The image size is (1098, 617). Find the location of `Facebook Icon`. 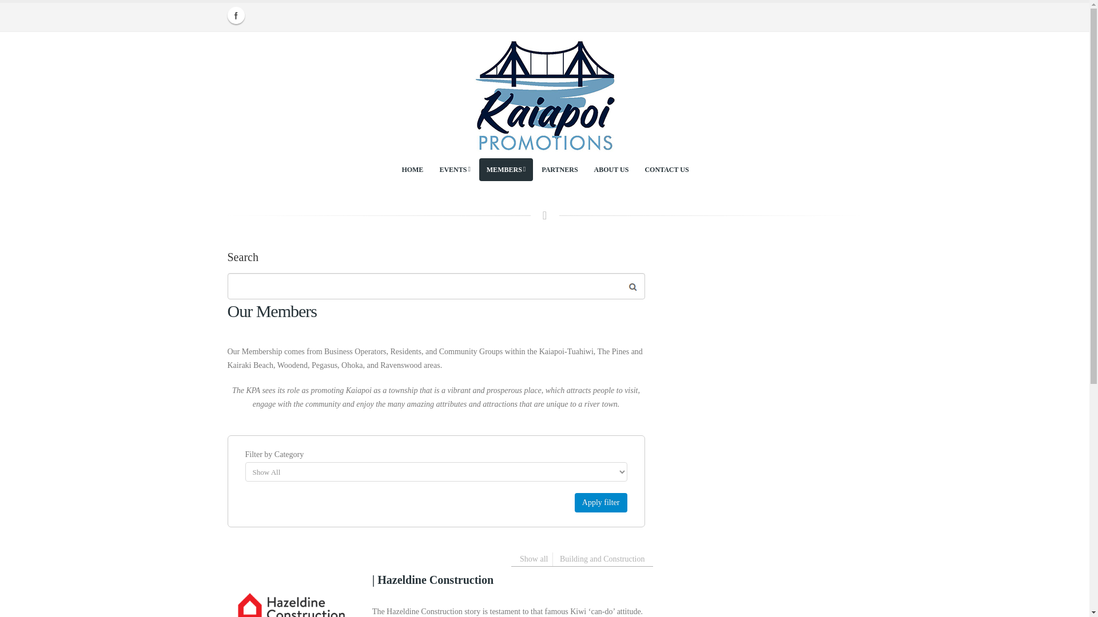

Facebook Icon is located at coordinates (236, 15).